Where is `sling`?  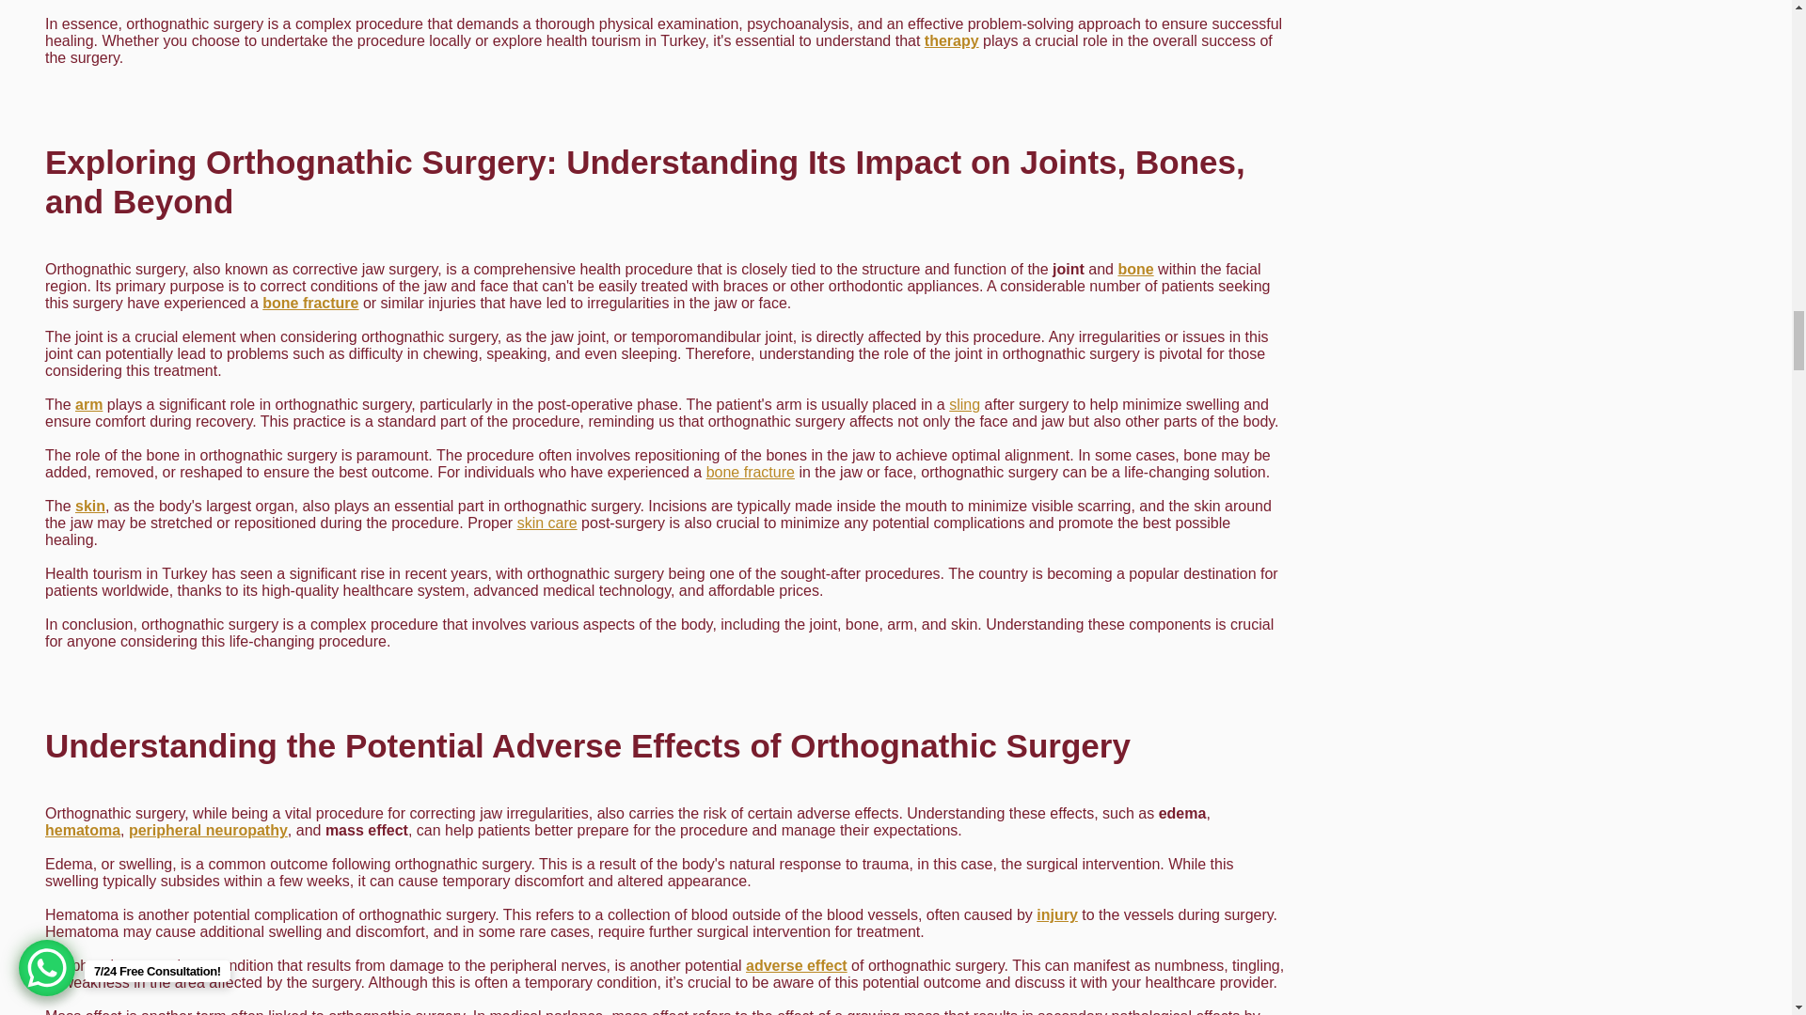
sling is located at coordinates (965, 404).